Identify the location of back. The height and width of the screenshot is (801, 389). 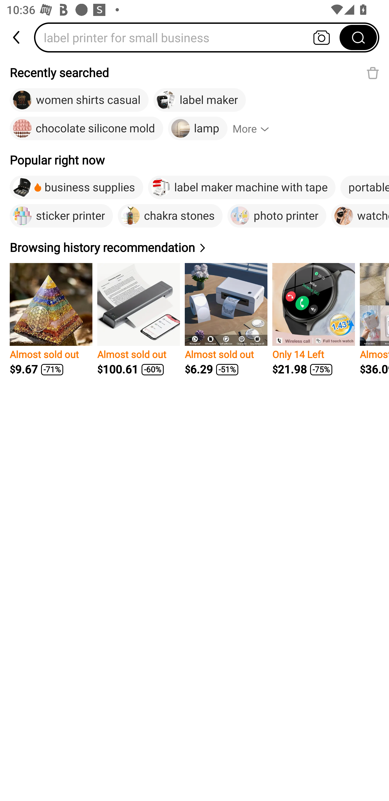
(17, 37).